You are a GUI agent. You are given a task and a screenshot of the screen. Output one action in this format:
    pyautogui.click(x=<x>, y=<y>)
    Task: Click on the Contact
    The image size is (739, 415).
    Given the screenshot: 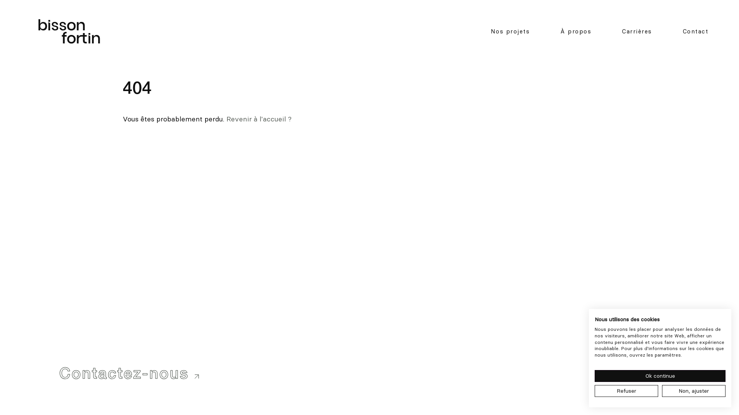 What is the action you would take?
    pyautogui.click(x=696, y=32)
    